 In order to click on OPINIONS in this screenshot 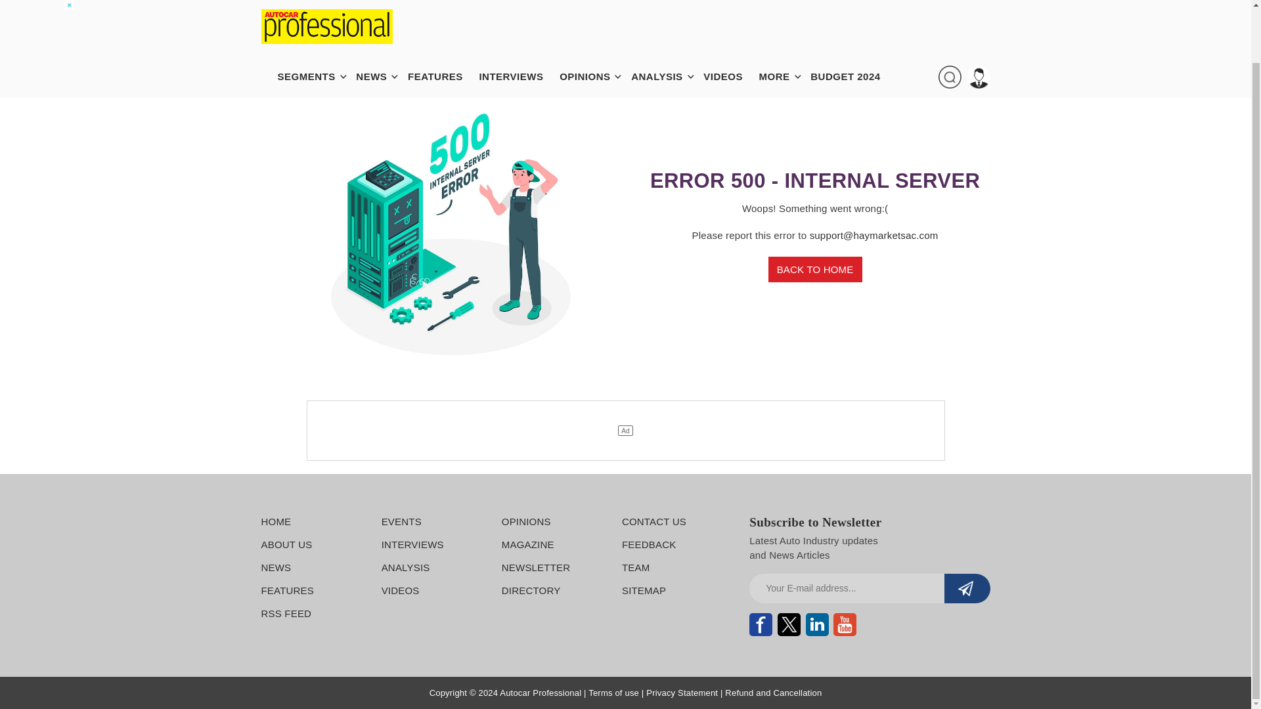, I will do `click(591, 18)`.